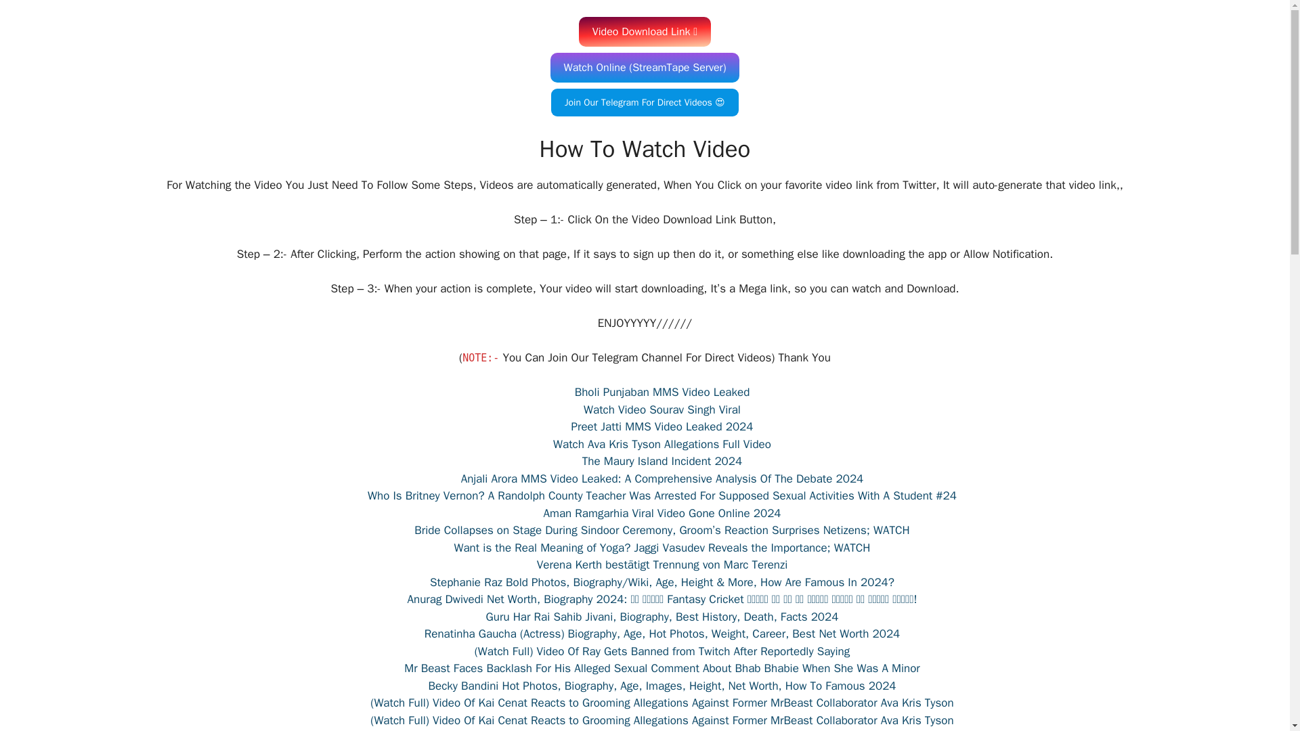 The image size is (1300, 731). What do you see at coordinates (662, 392) in the screenshot?
I see `Bholi Punjaban MMS Video Leaked` at bounding box center [662, 392].